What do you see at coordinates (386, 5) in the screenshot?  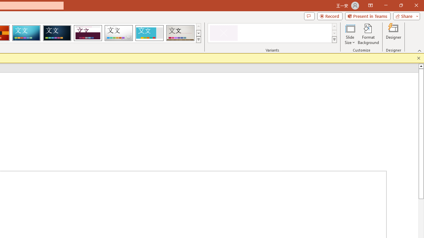 I see `Minimize` at bounding box center [386, 5].